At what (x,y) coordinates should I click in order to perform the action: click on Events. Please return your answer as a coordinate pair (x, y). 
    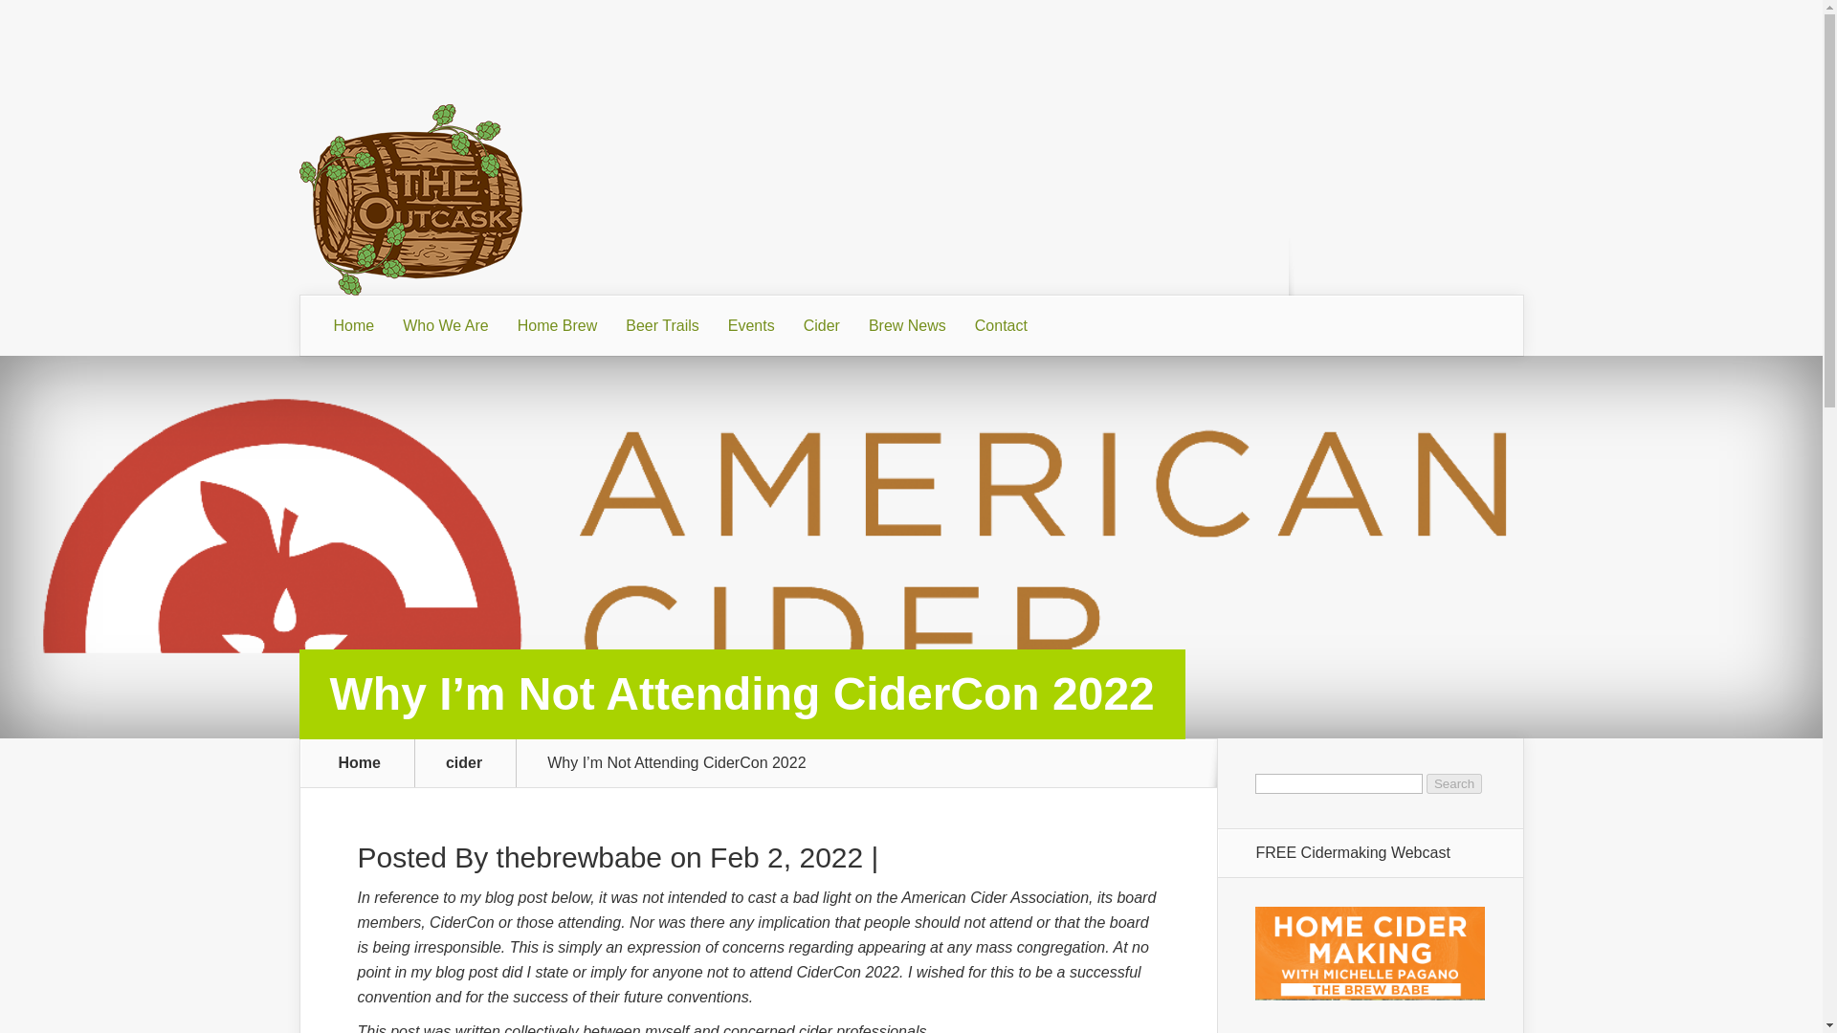
    Looking at the image, I should click on (752, 325).